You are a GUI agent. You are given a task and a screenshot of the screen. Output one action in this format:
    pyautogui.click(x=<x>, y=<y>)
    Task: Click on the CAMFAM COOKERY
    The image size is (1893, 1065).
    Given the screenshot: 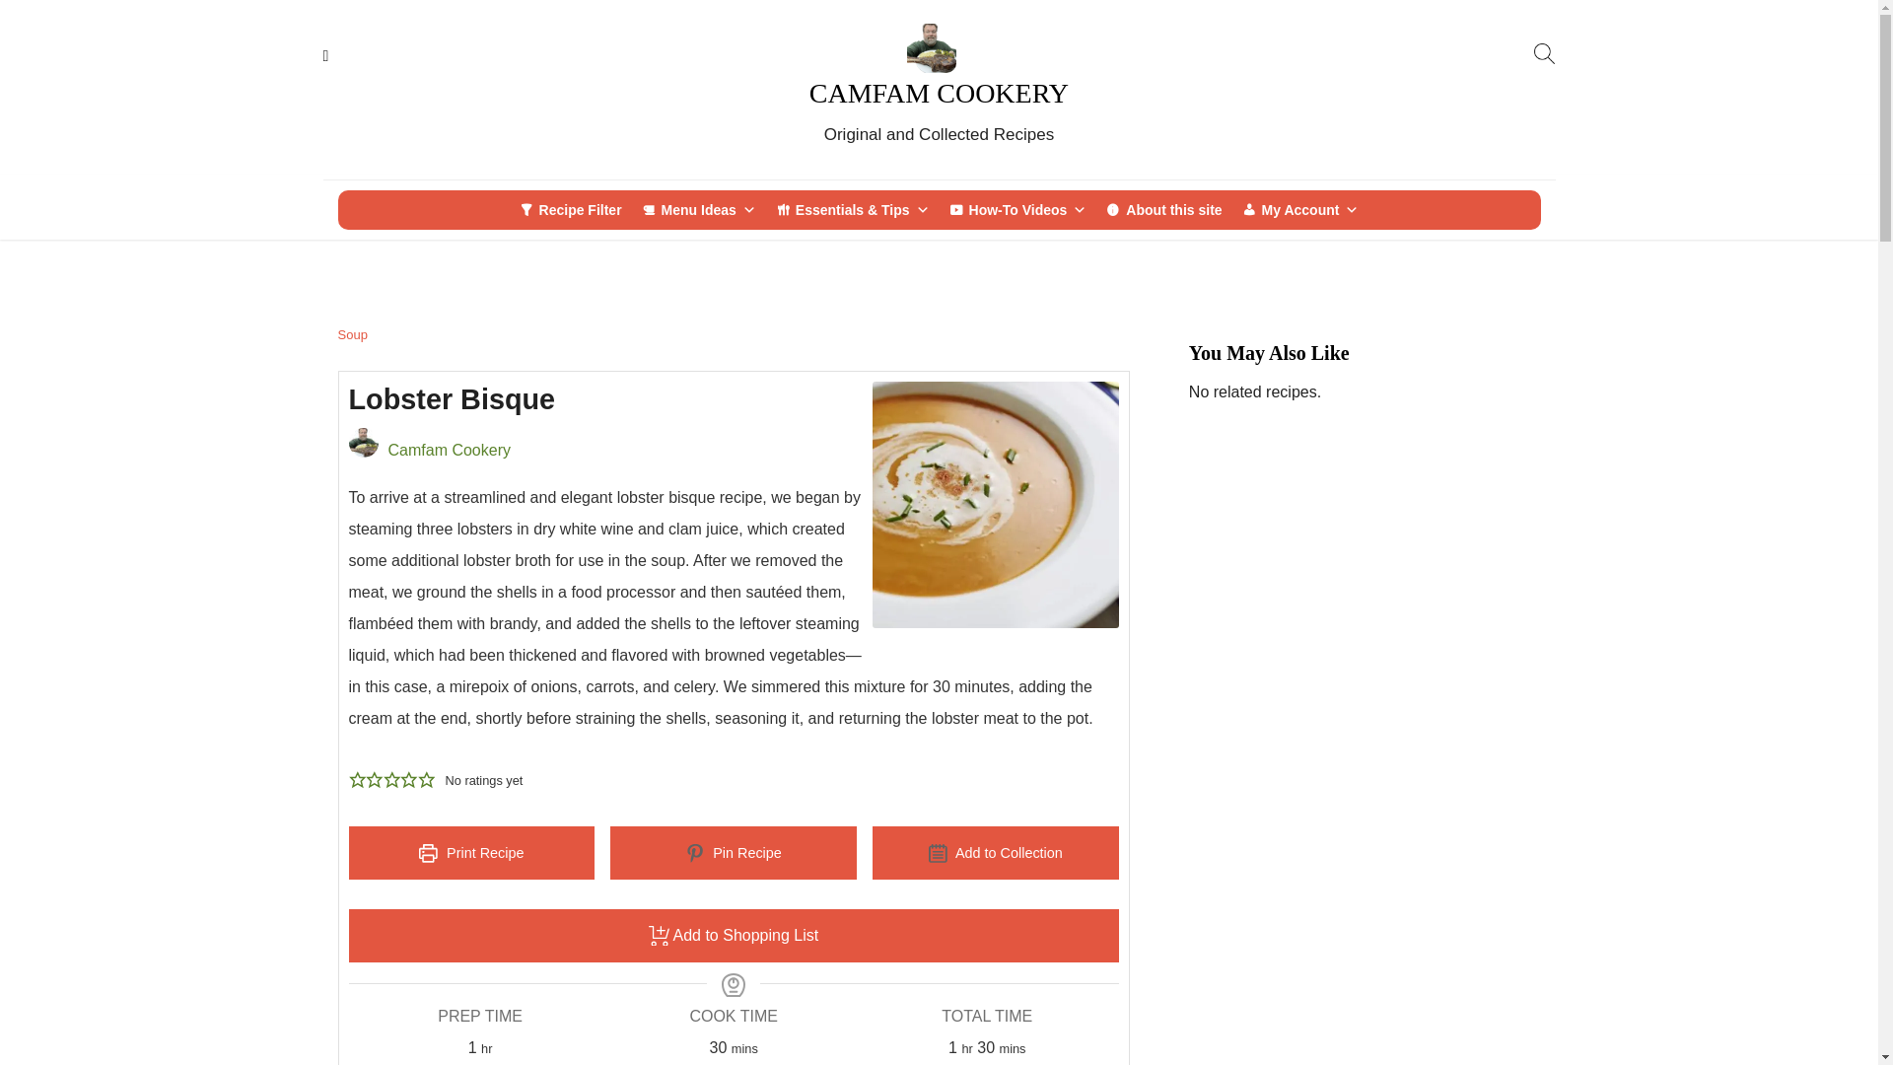 What is the action you would take?
    pyautogui.click(x=939, y=93)
    